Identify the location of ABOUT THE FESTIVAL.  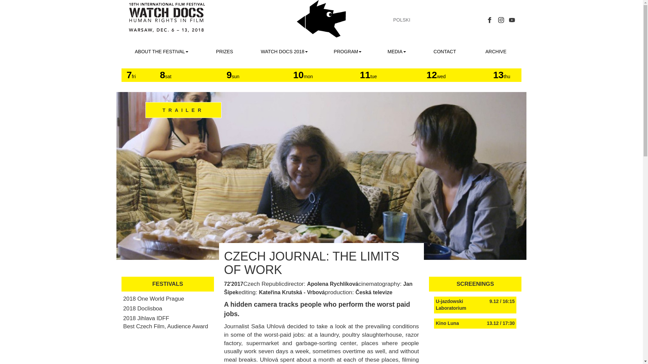
(161, 52).